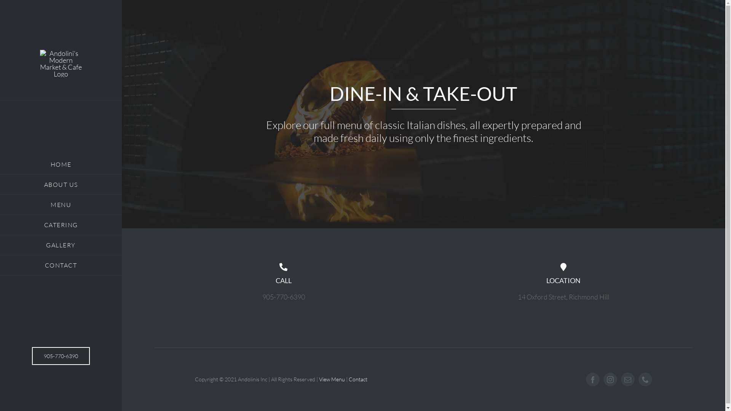 The height and width of the screenshot is (411, 731). What do you see at coordinates (61, 356) in the screenshot?
I see `905-770-6390` at bounding box center [61, 356].